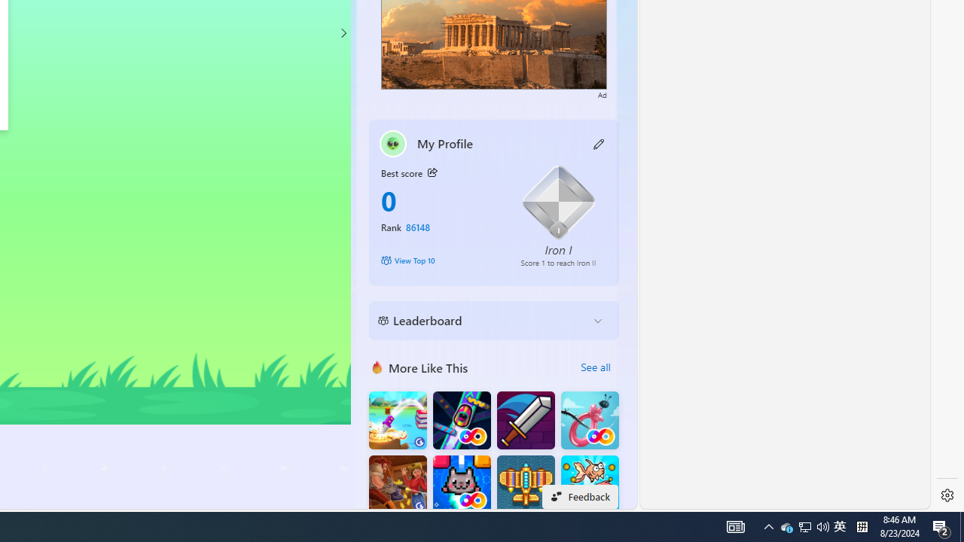 The height and width of the screenshot is (542, 964). What do you see at coordinates (482, 321) in the screenshot?
I see `Leaderboard` at bounding box center [482, 321].